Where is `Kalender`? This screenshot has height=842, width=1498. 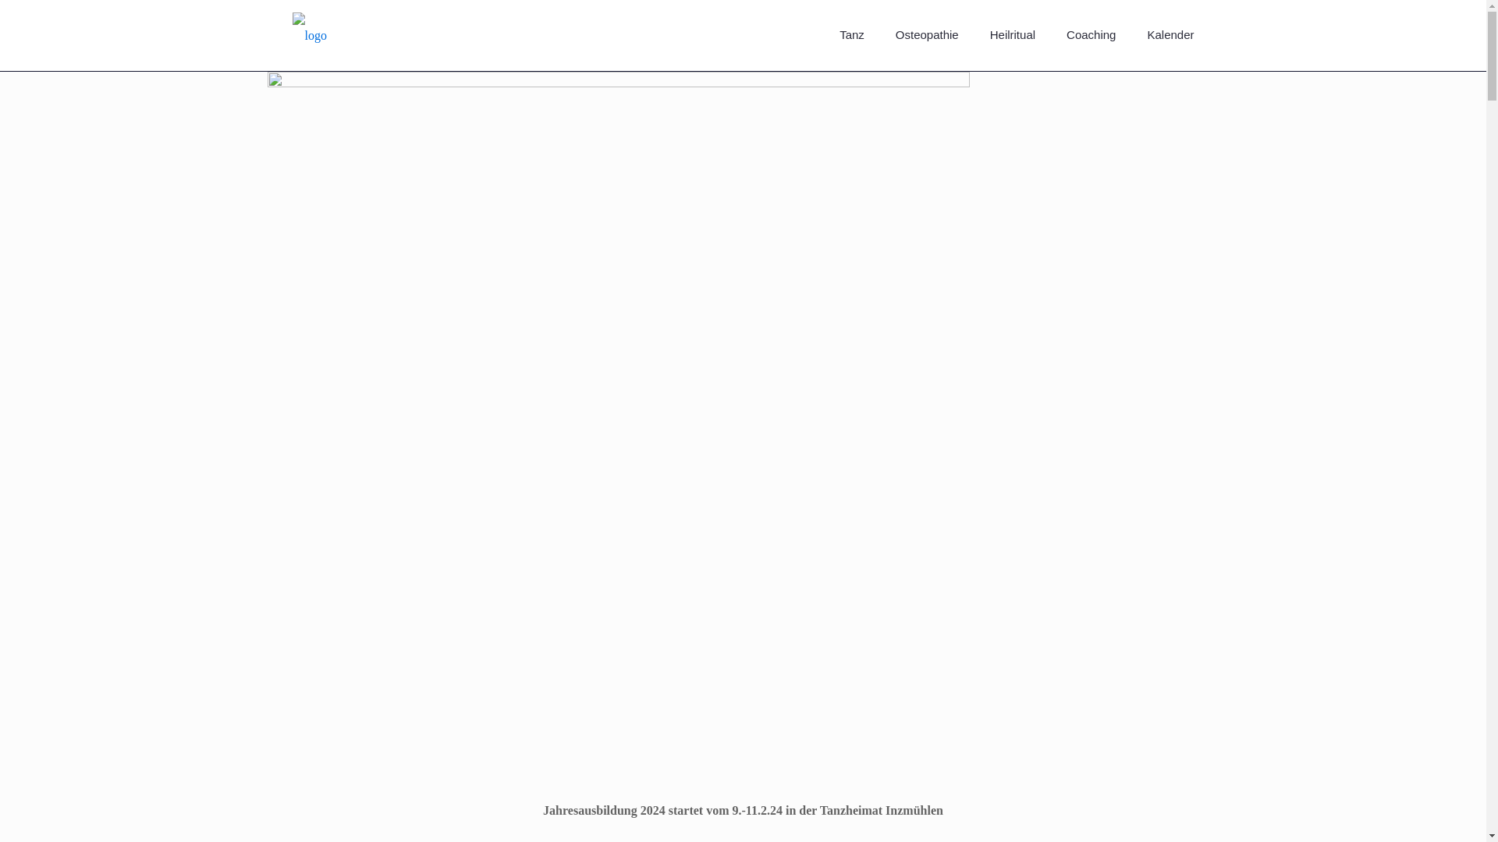 Kalender is located at coordinates (1170, 34).